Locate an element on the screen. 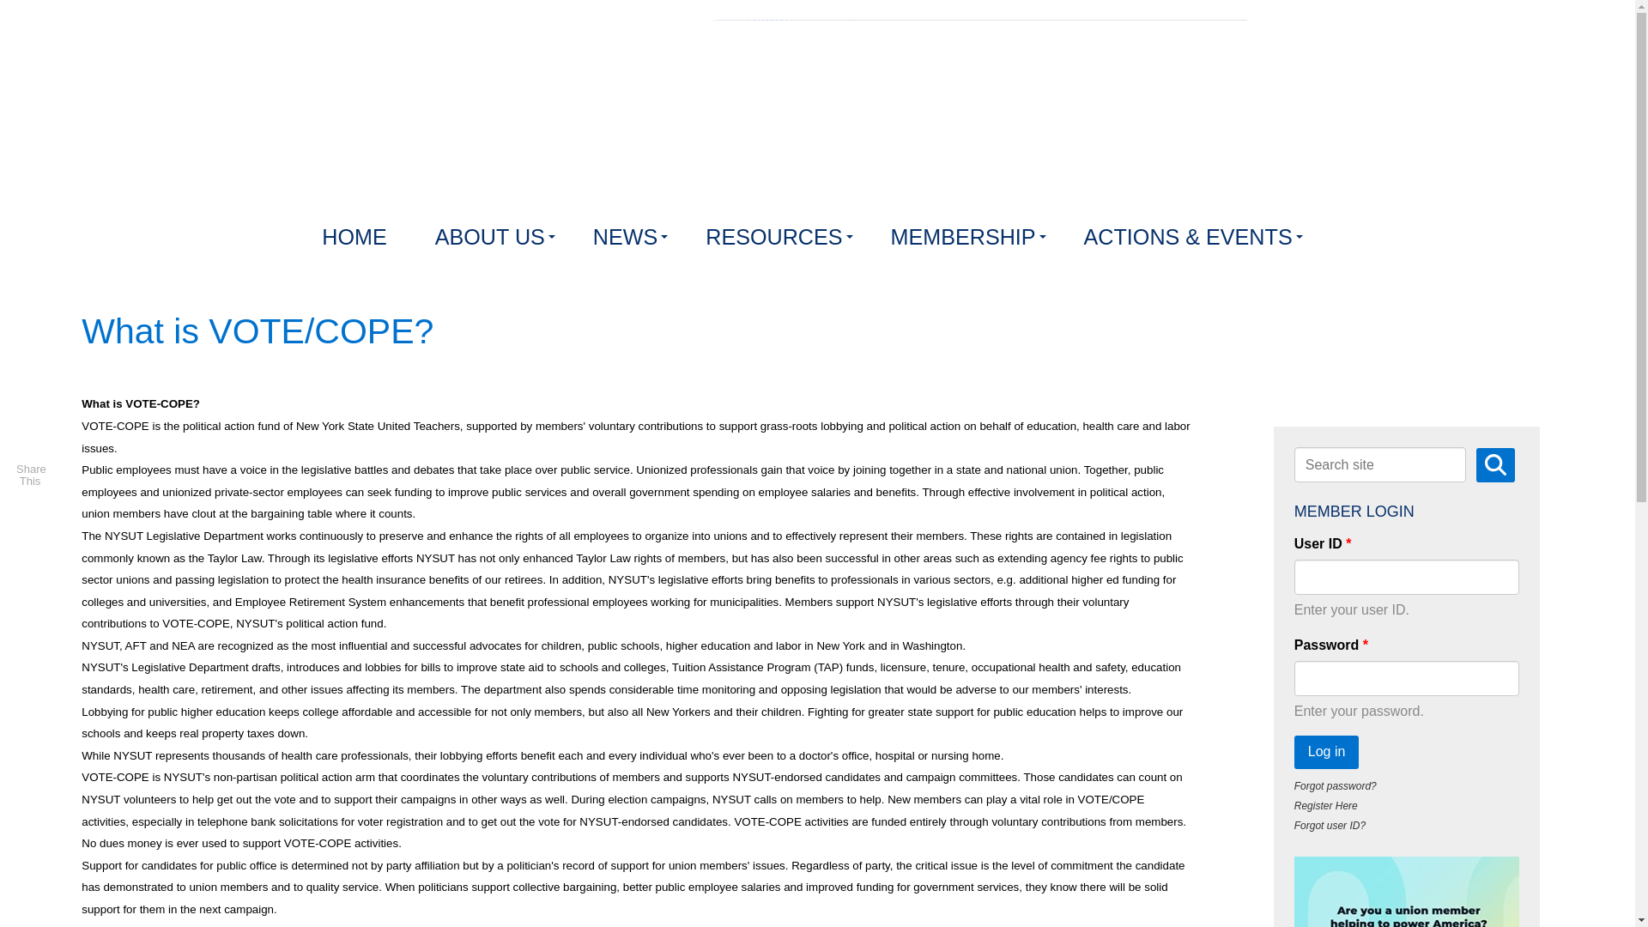 The image size is (1648, 927). Log in is located at coordinates (1327, 752).